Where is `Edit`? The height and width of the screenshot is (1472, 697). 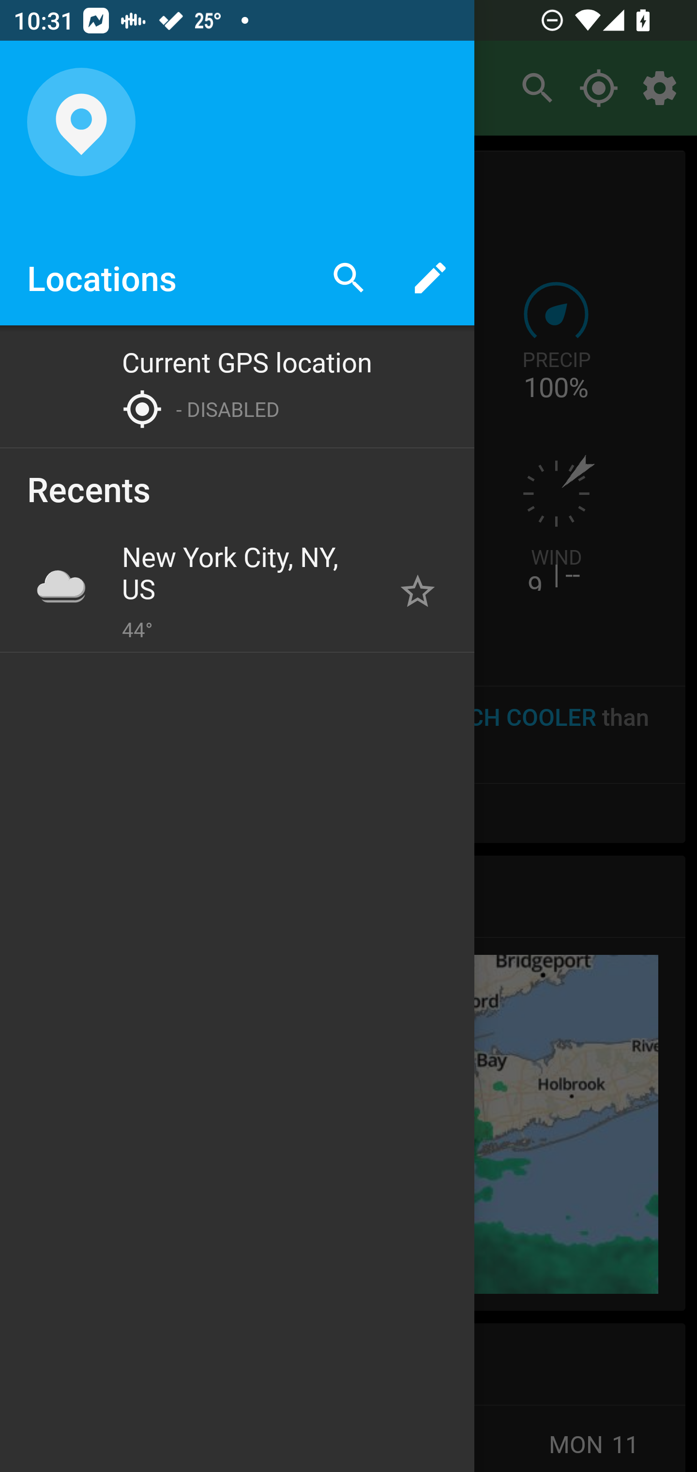
Edit is located at coordinates (430, 277).